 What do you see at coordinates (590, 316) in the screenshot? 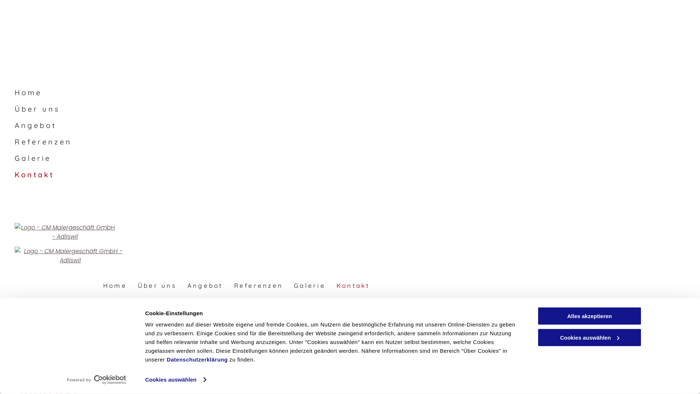
I see `Alles akzeptieren` at bounding box center [590, 316].